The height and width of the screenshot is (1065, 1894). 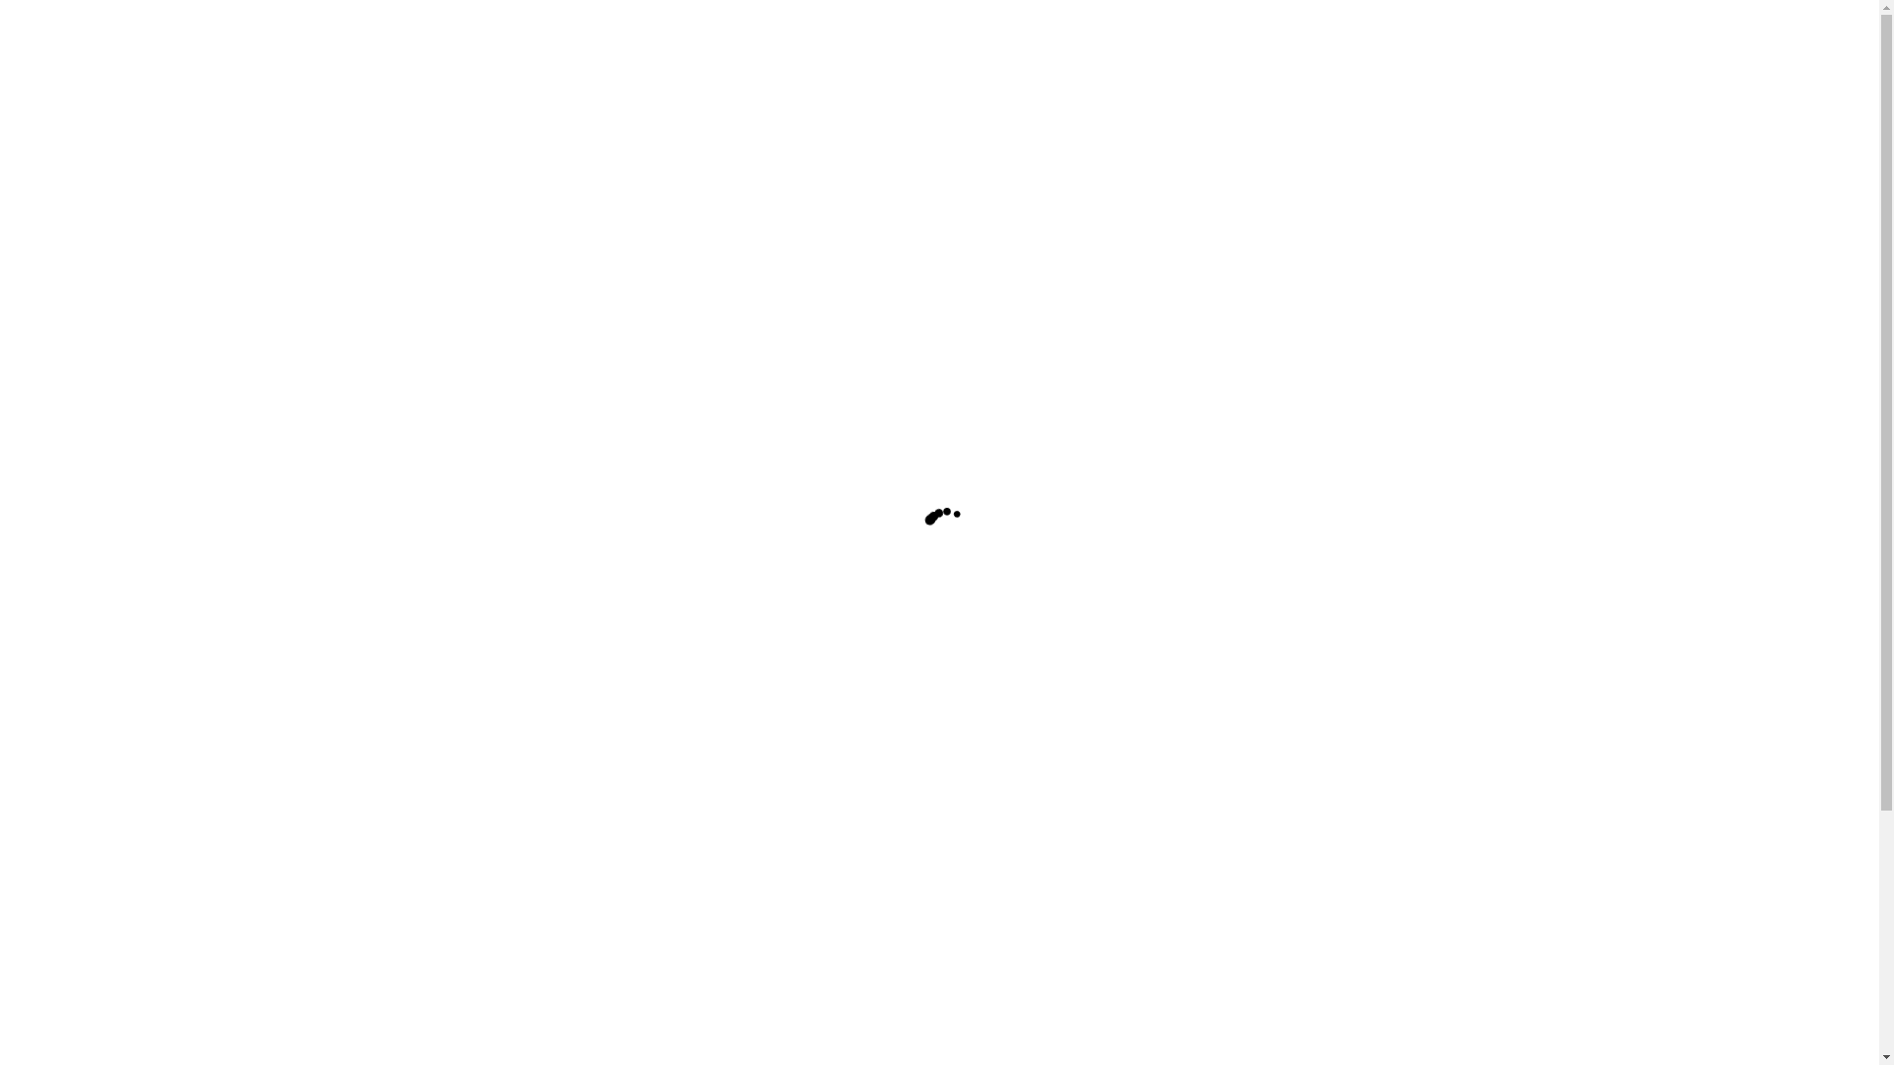 What do you see at coordinates (73, 392) in the screenshot?
I see `Sponsor` at bounding box center [73, 392].